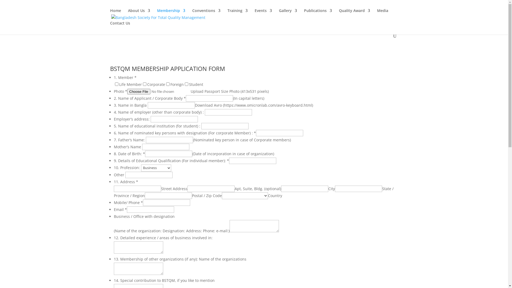  Describe the element at coordinates (206, 15) in the screenshot. I see `Conventions` at that location.